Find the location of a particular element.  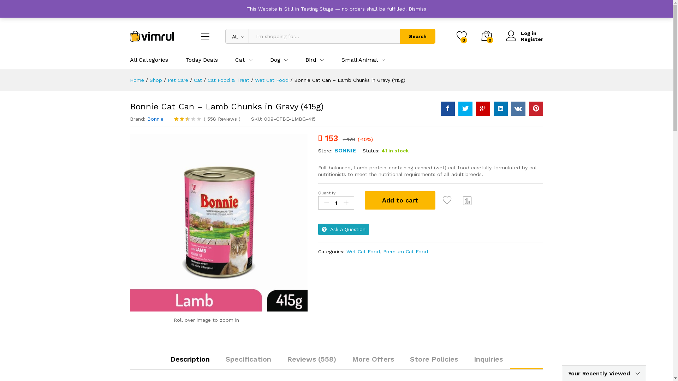

0 is located at coordinates (462, 36).